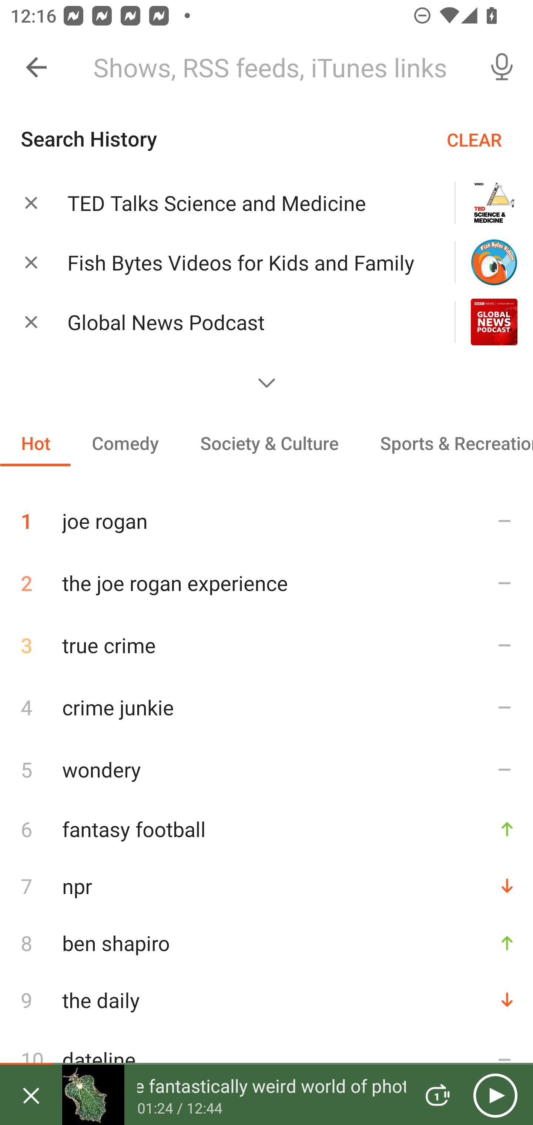 This screenshot has width=533, height=1125. What do you see at coordinates (495, 1095) in the screenshot?
I see `Play` at bounding box center [495, 1095].